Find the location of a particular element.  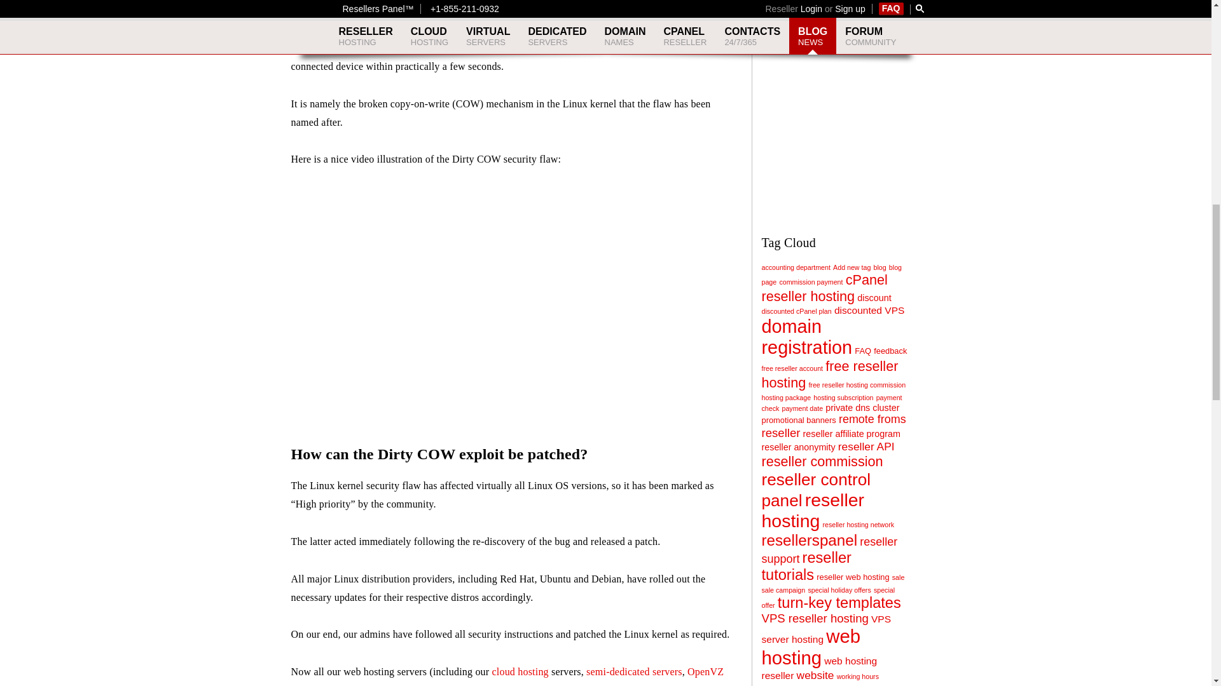

semi-dedicated servers is located at coordinates (634, 671).